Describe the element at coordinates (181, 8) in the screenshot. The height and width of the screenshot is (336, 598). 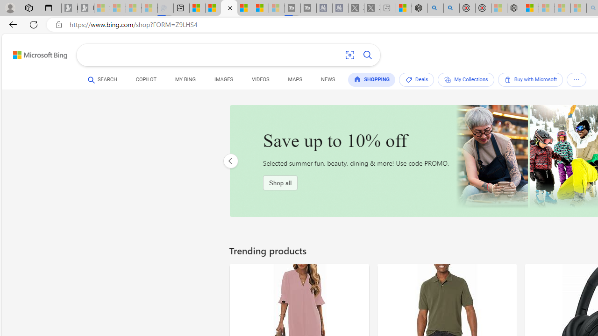
I see `New tab` at that location.